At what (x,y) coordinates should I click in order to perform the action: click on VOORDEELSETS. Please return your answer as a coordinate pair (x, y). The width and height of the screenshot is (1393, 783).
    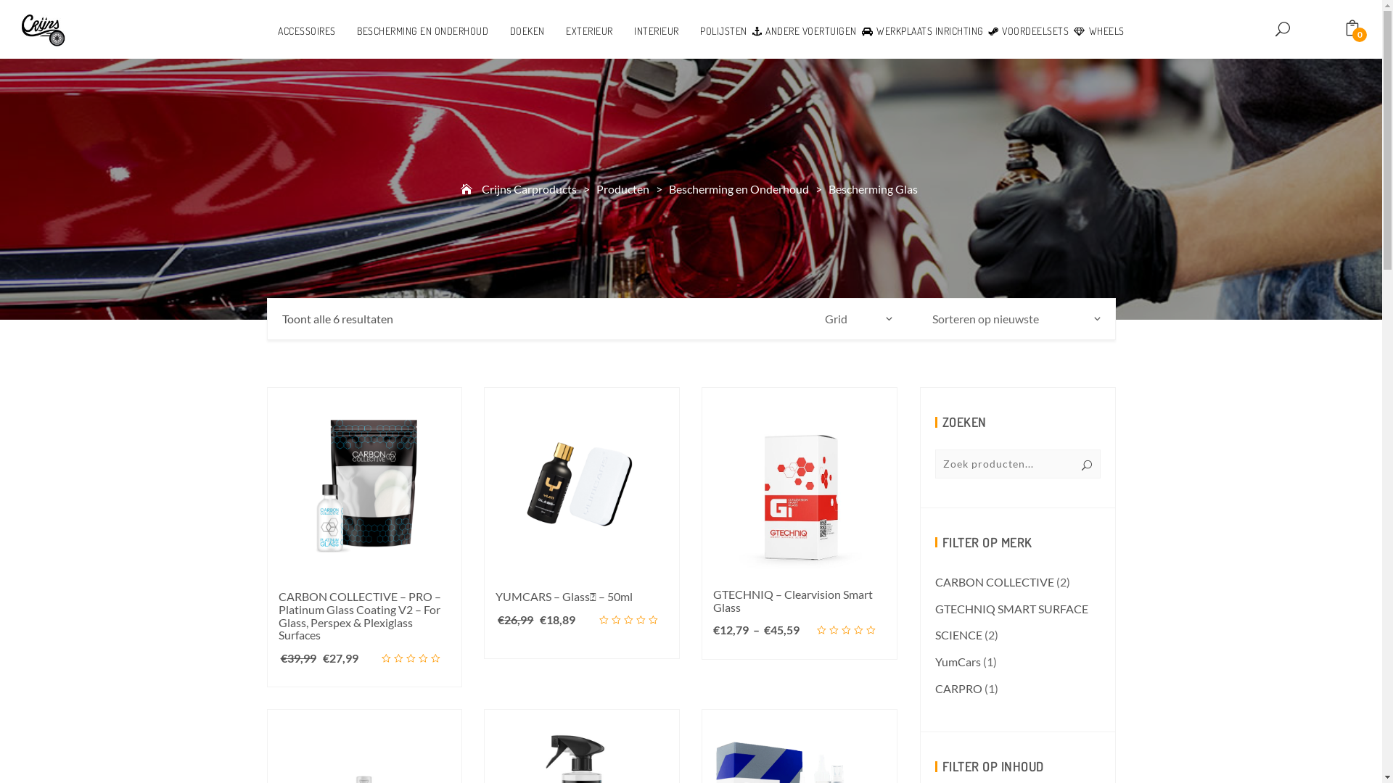
    Looking at the image, I should click on (1027, 31).